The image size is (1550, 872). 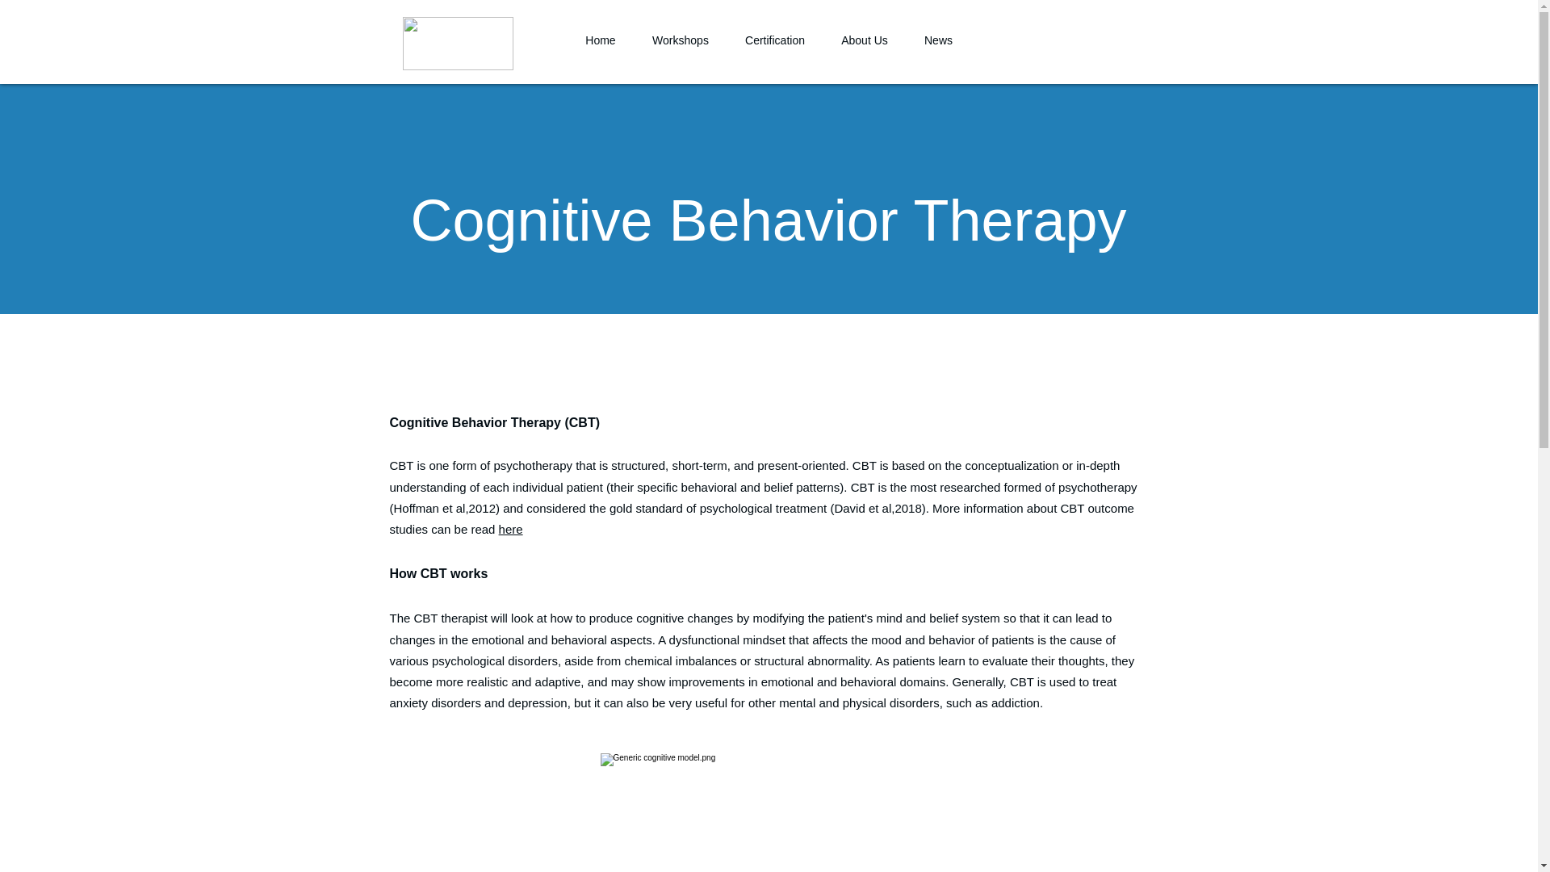 What do you see at coordinates (937, 40) in the screenshot?
I see `News` at bounding box center [937, 40].